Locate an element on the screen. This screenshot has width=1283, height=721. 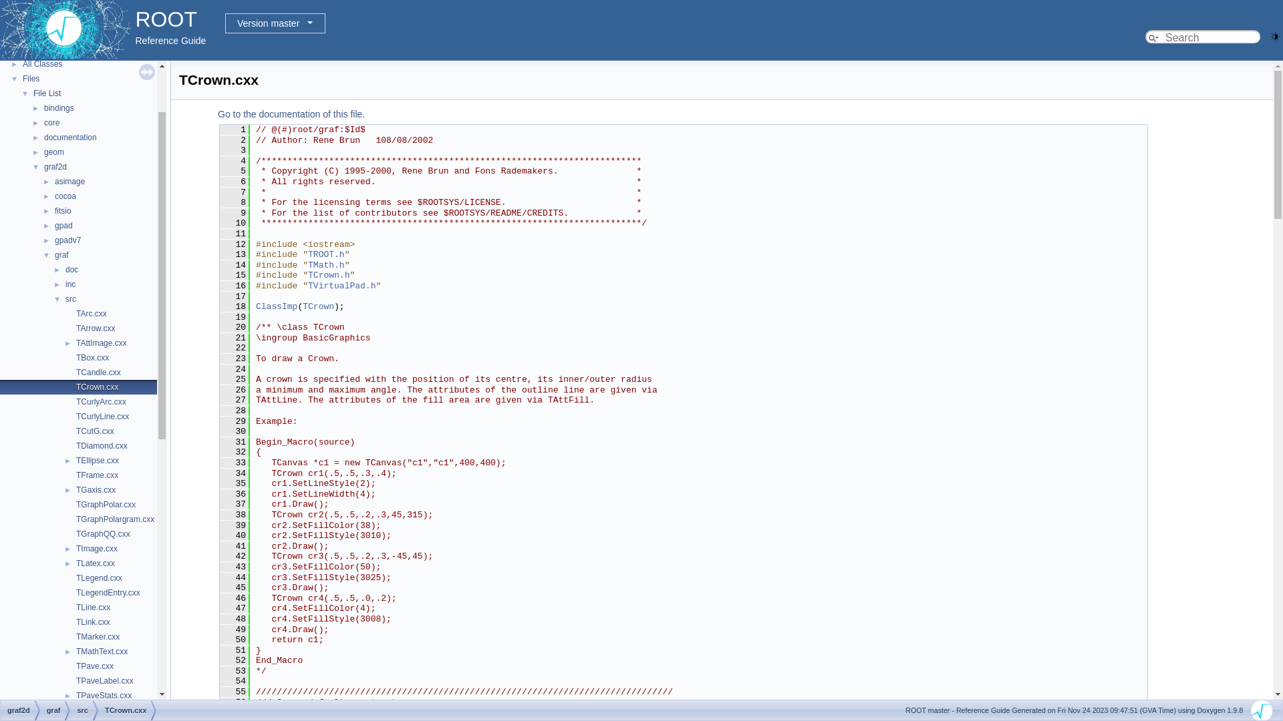
TArrow.cxx is located at coordinates (96, 328).